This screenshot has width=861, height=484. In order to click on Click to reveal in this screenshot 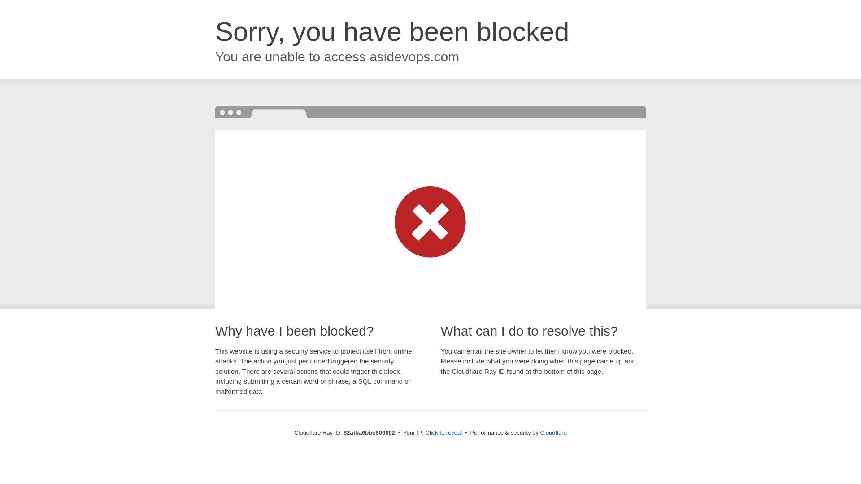, I will do `click(444, 433)`.